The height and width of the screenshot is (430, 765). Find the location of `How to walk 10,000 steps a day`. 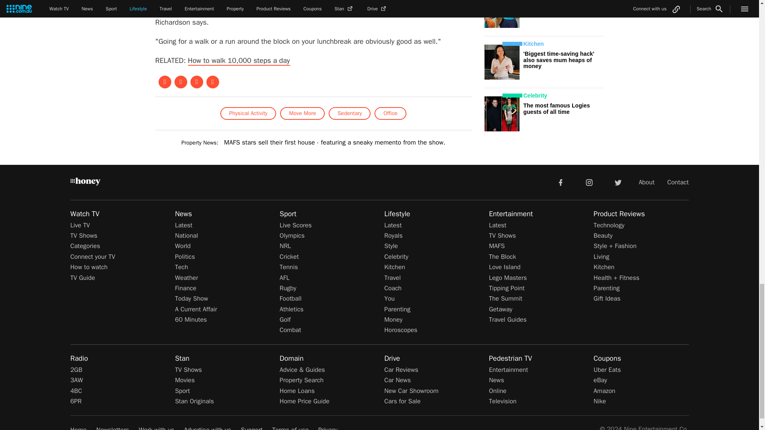

How to walk 10,000 steps a day is located at coordinates (239, 61).